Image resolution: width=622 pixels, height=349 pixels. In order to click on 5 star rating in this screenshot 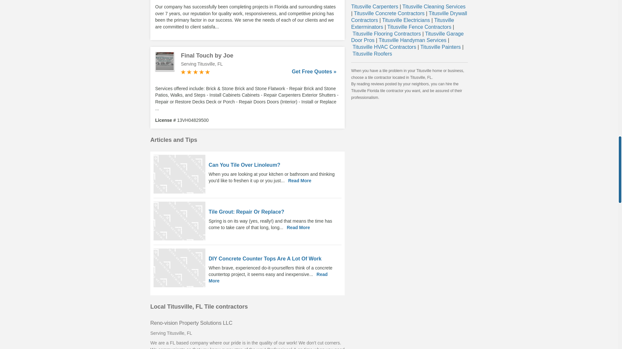, I will do `click(195, 72)`.